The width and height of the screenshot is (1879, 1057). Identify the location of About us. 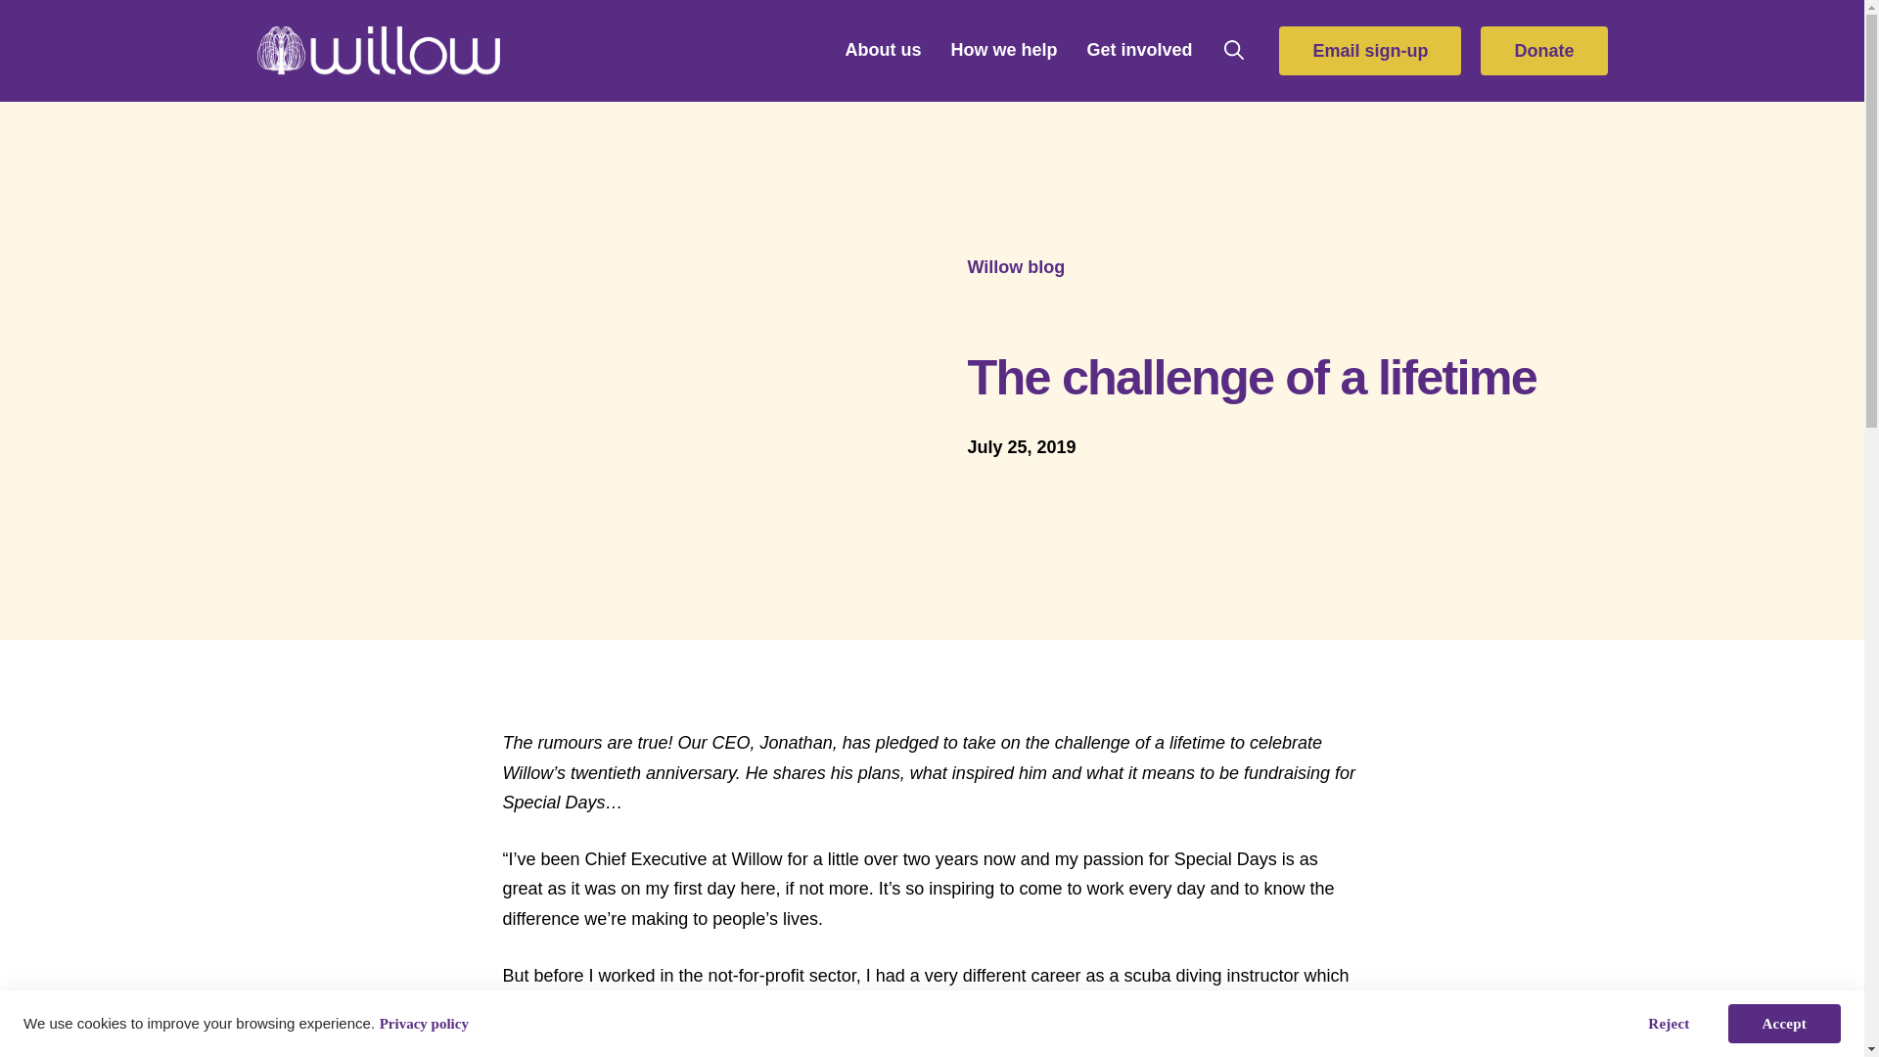
(883, 49).